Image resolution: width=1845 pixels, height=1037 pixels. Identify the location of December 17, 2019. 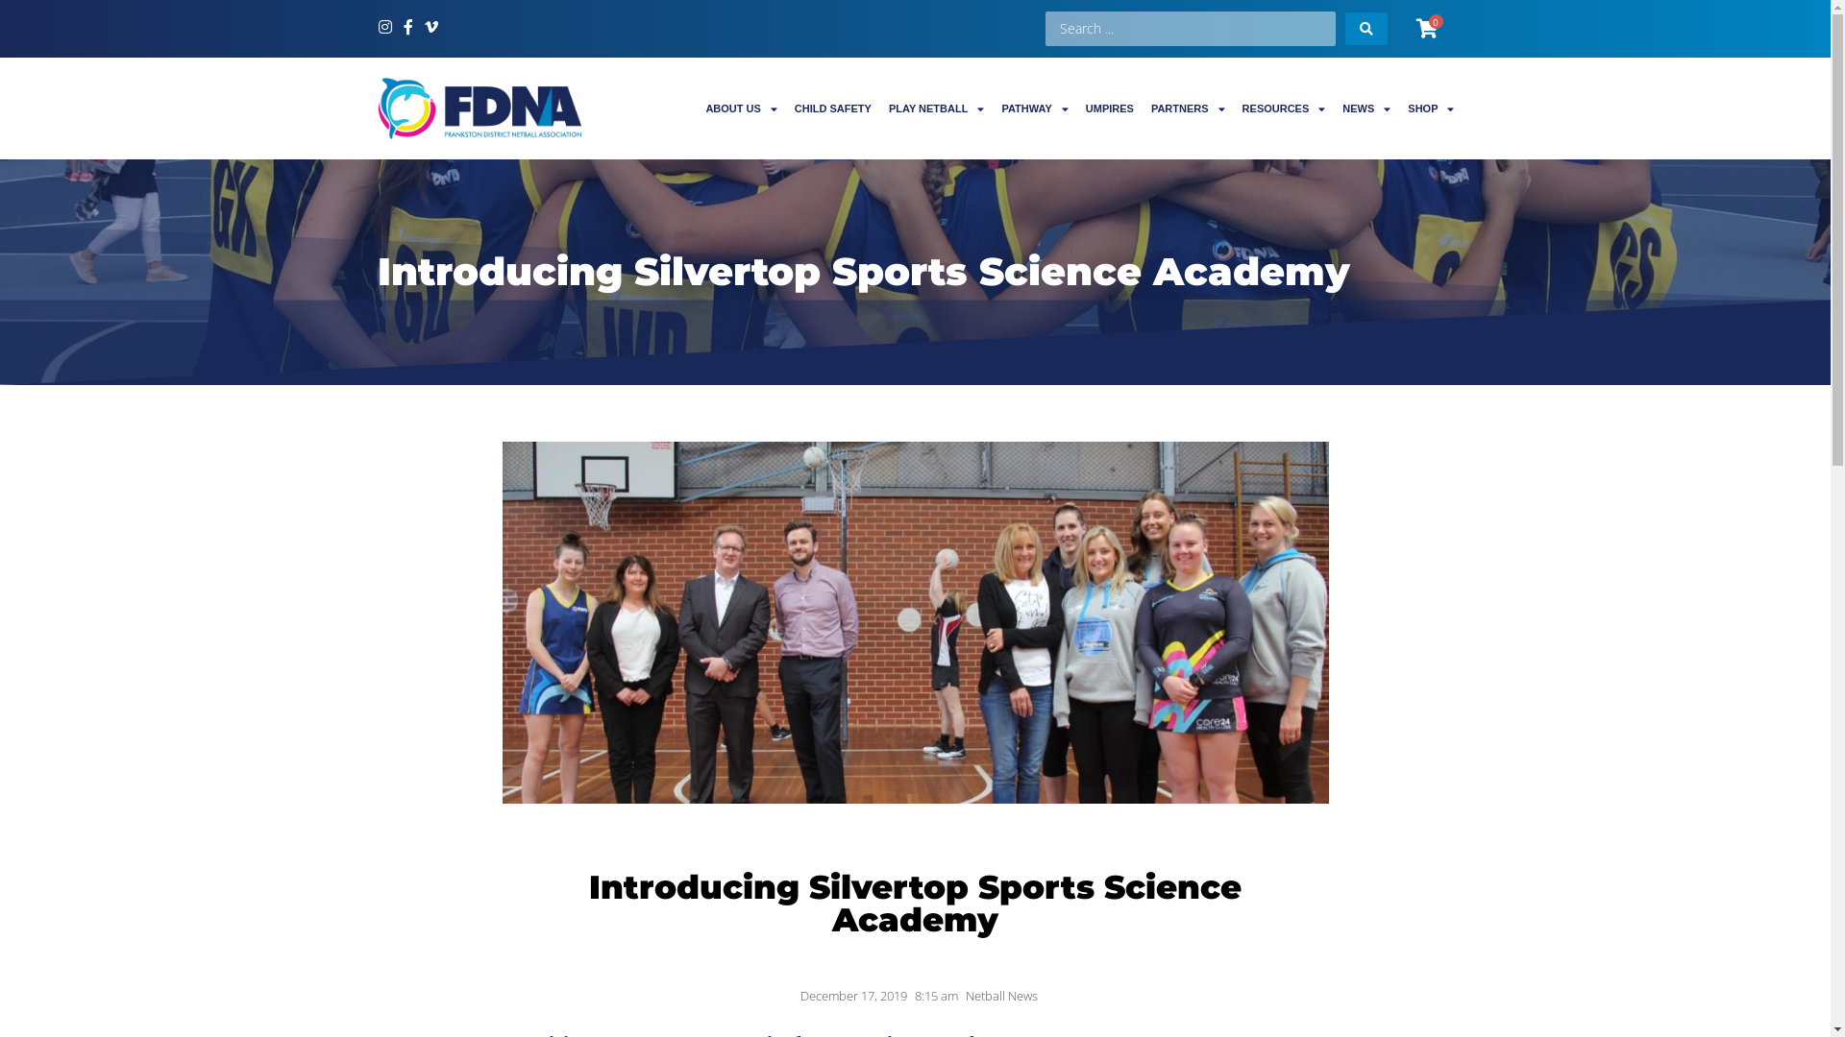
(849, 996).